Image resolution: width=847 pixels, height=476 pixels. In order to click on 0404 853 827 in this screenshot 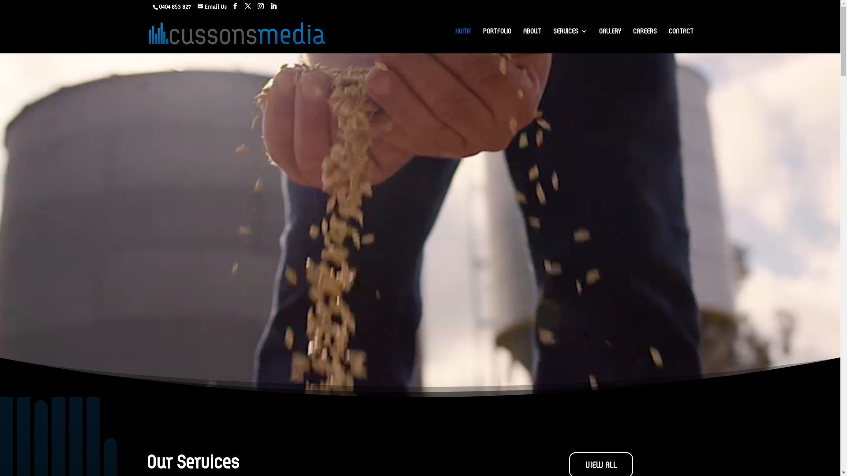, I will do `click(172, 7)`.